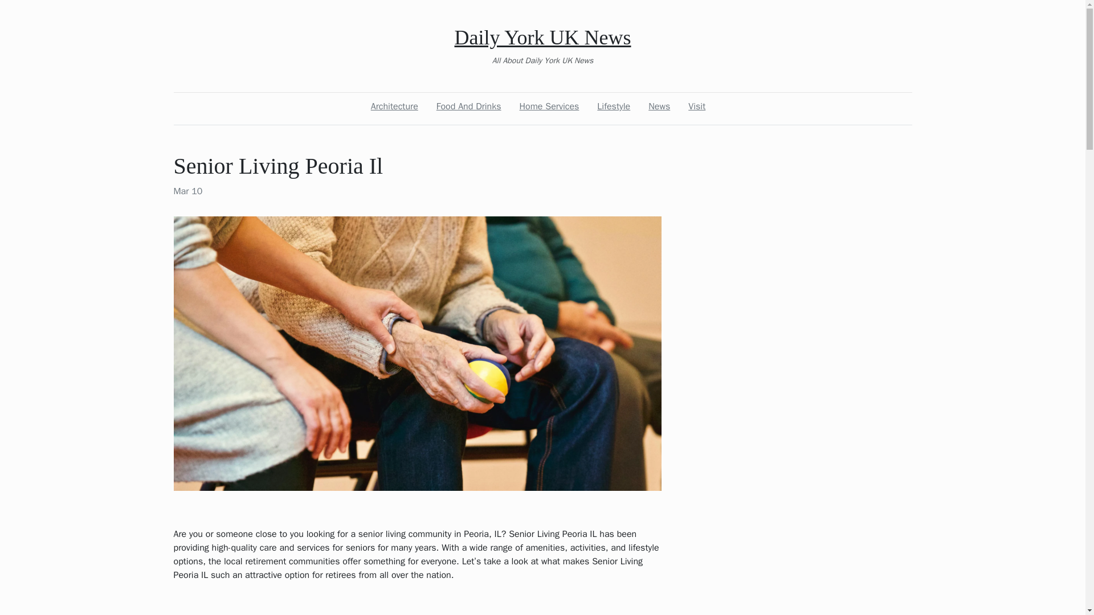  Describe the element at coordinates (394, 106) in the screenshot. I see `Architecture` at that location.